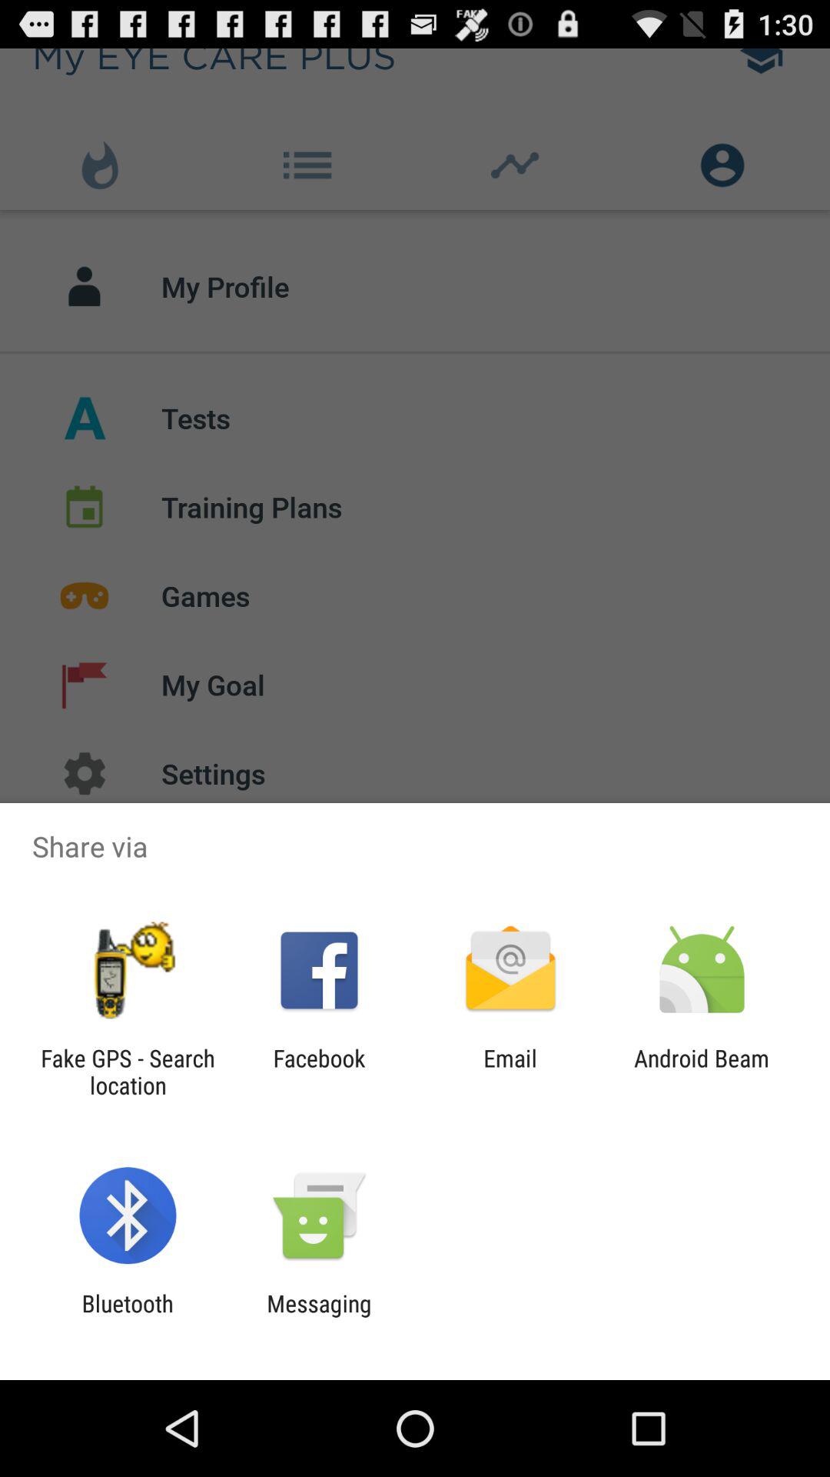 The width and height of the screenshot is (830, 1477). I want to click on flip until fake gps search item, so click(128, 1072).